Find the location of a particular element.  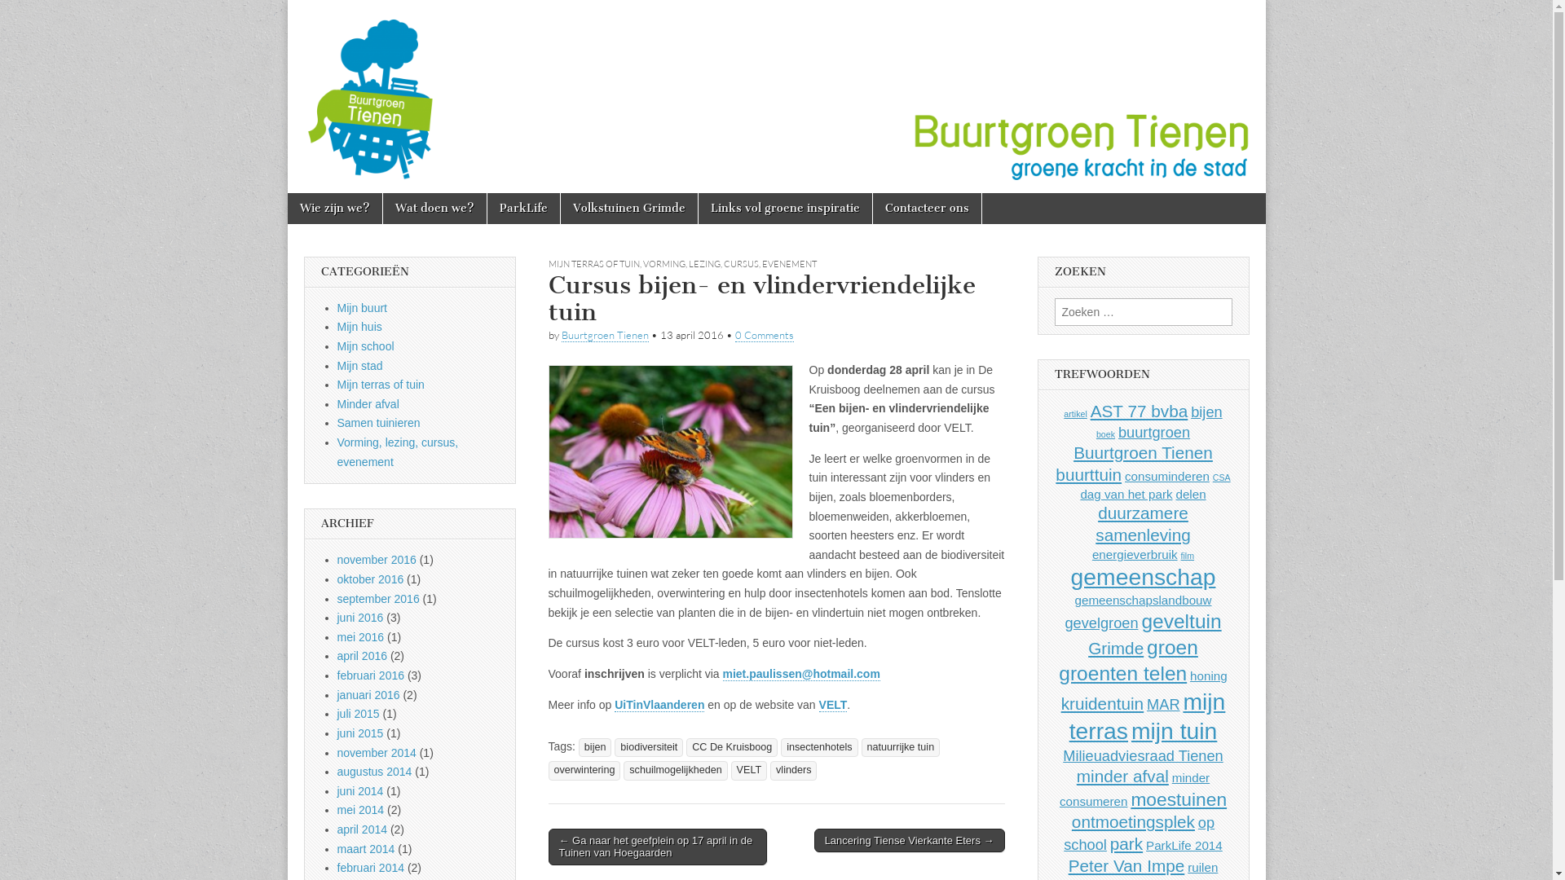

ParkLife 2014 is located at coordinates (1184, 846).